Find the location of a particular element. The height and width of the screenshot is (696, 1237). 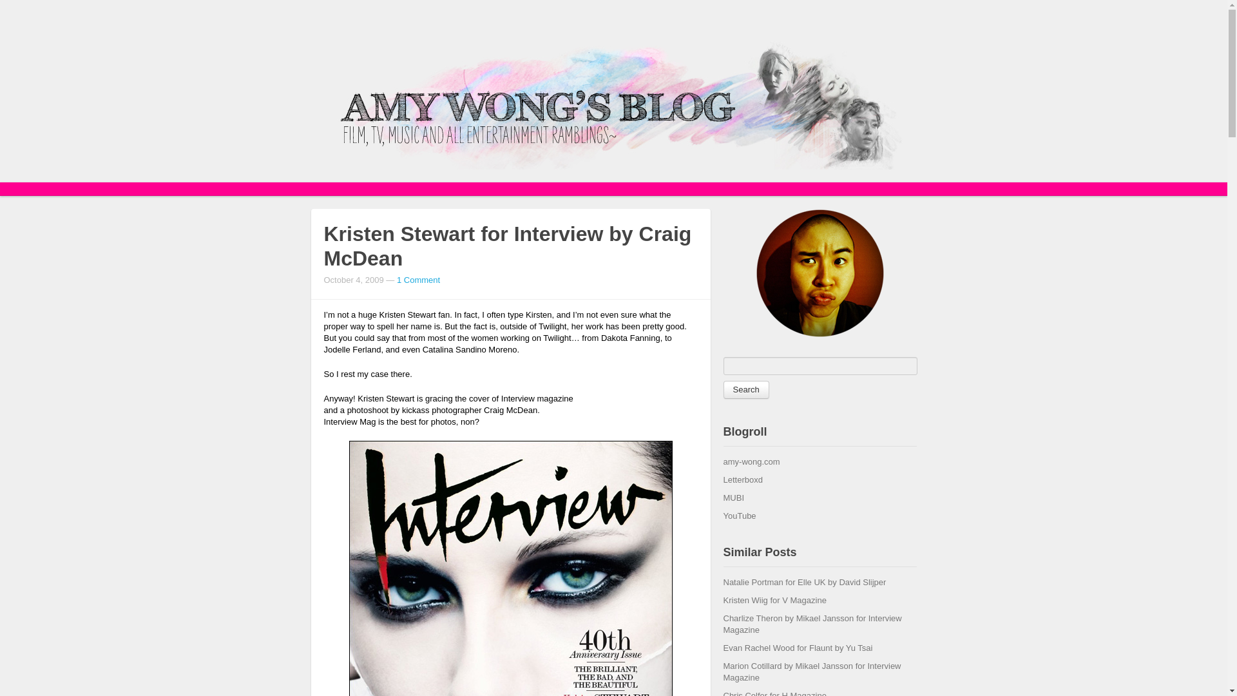

January 12, 2010 is located at coordinates (774, 693).